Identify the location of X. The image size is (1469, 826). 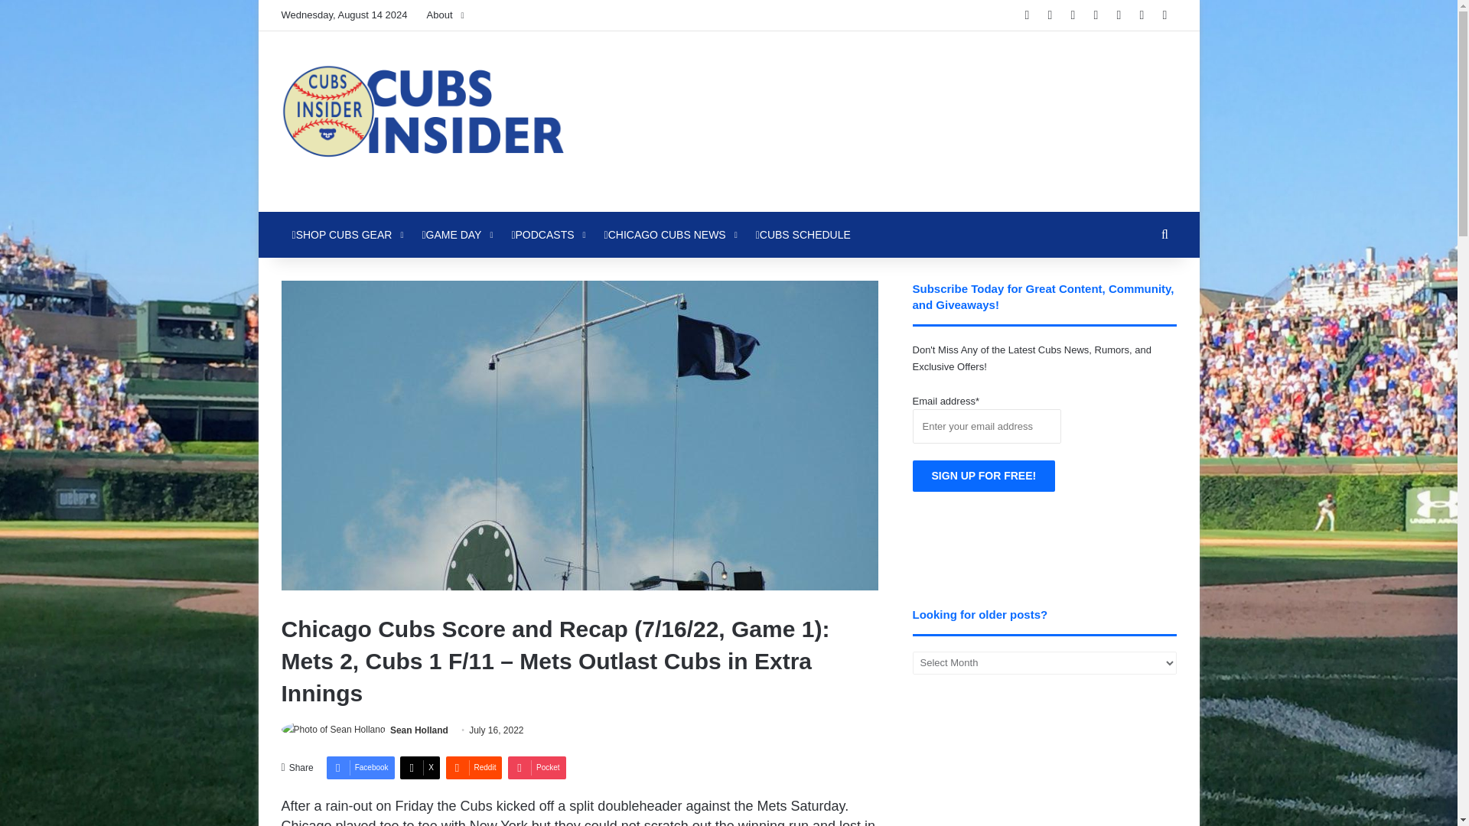
(419, 768).